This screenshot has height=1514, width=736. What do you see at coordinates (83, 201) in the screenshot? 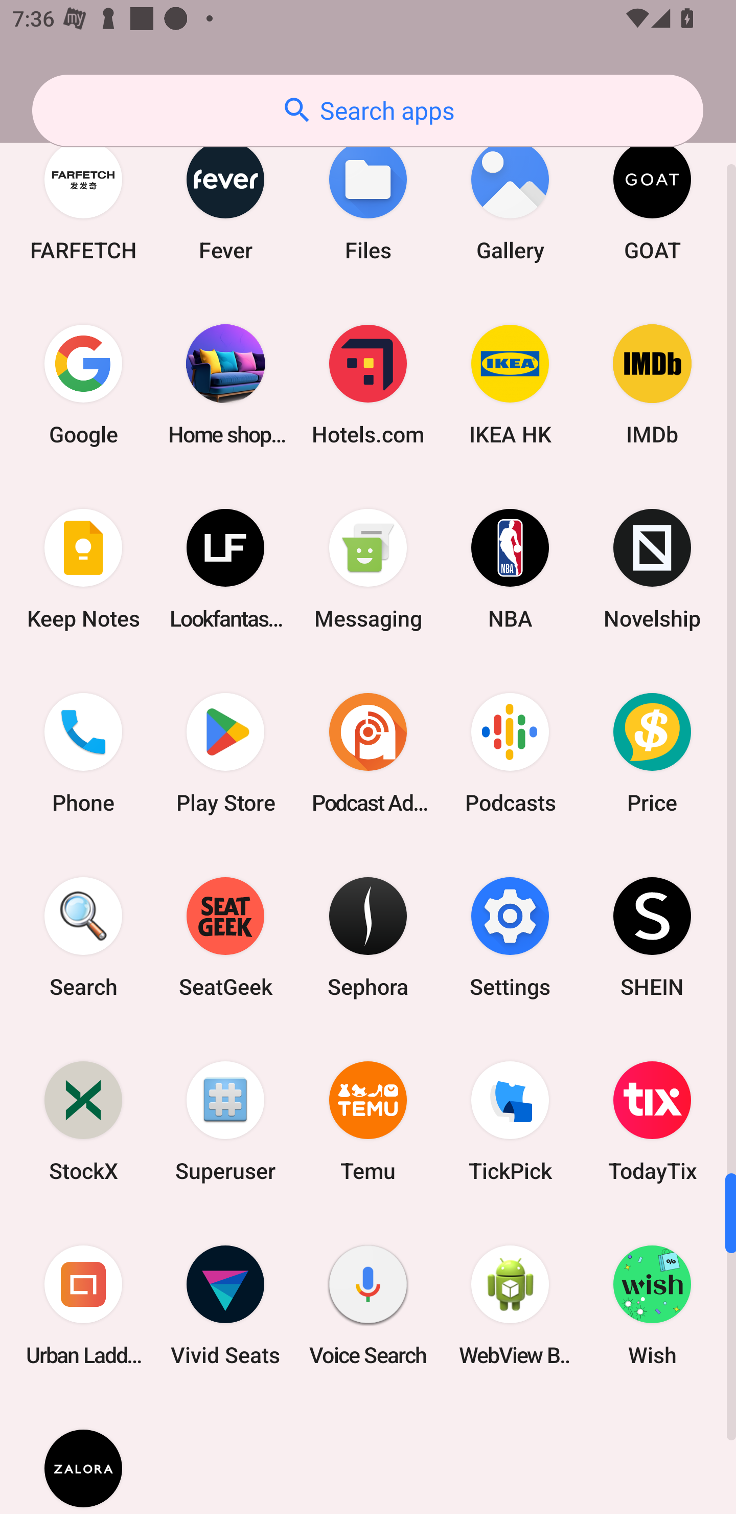
I see `FARFETCH` at bounding box center [83, 201].